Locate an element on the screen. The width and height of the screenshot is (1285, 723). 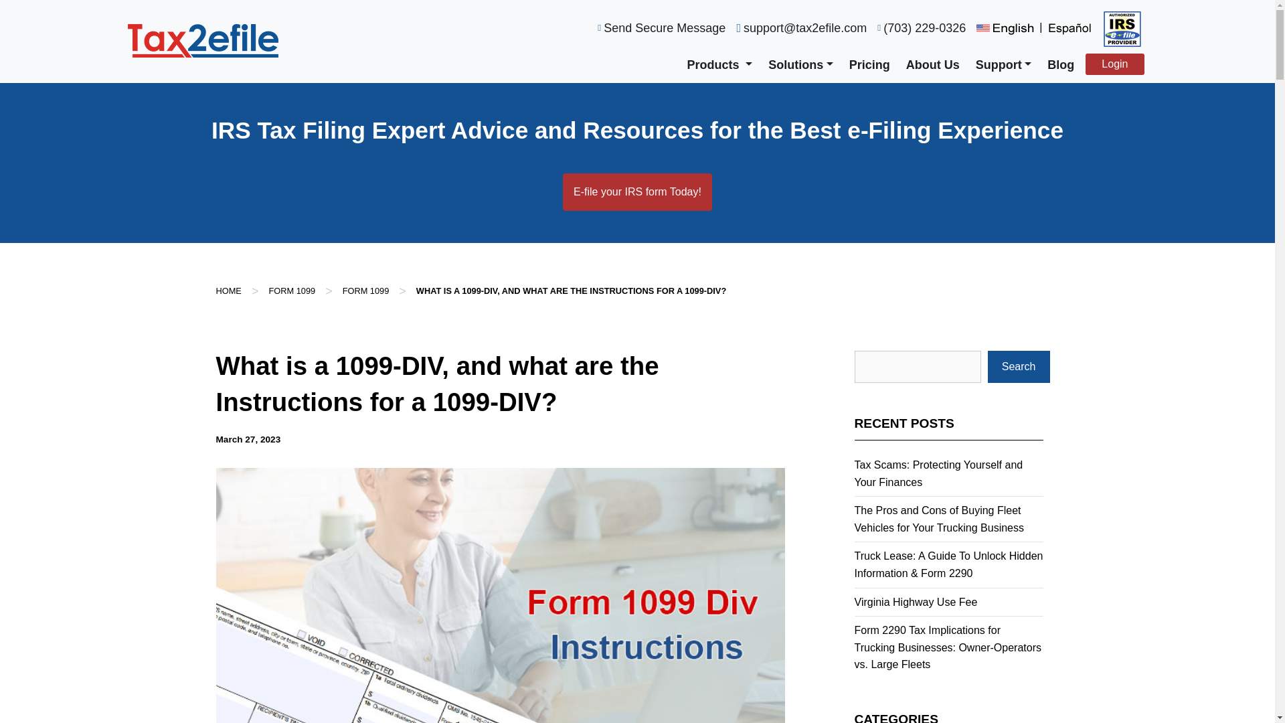
Products is located at coordinates (720, 64).